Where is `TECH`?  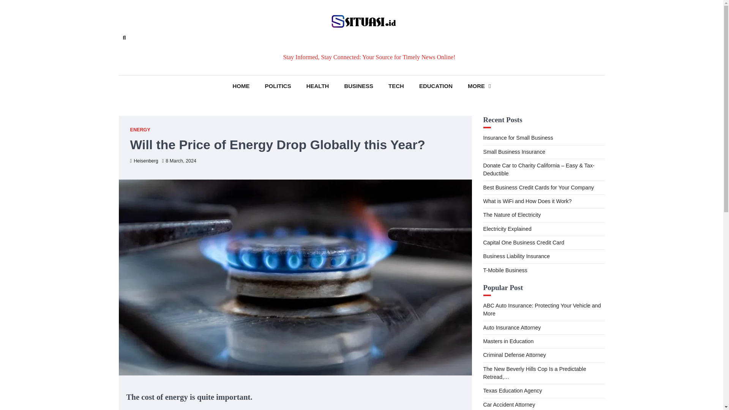
TECH is located at coordinates (396, 86).